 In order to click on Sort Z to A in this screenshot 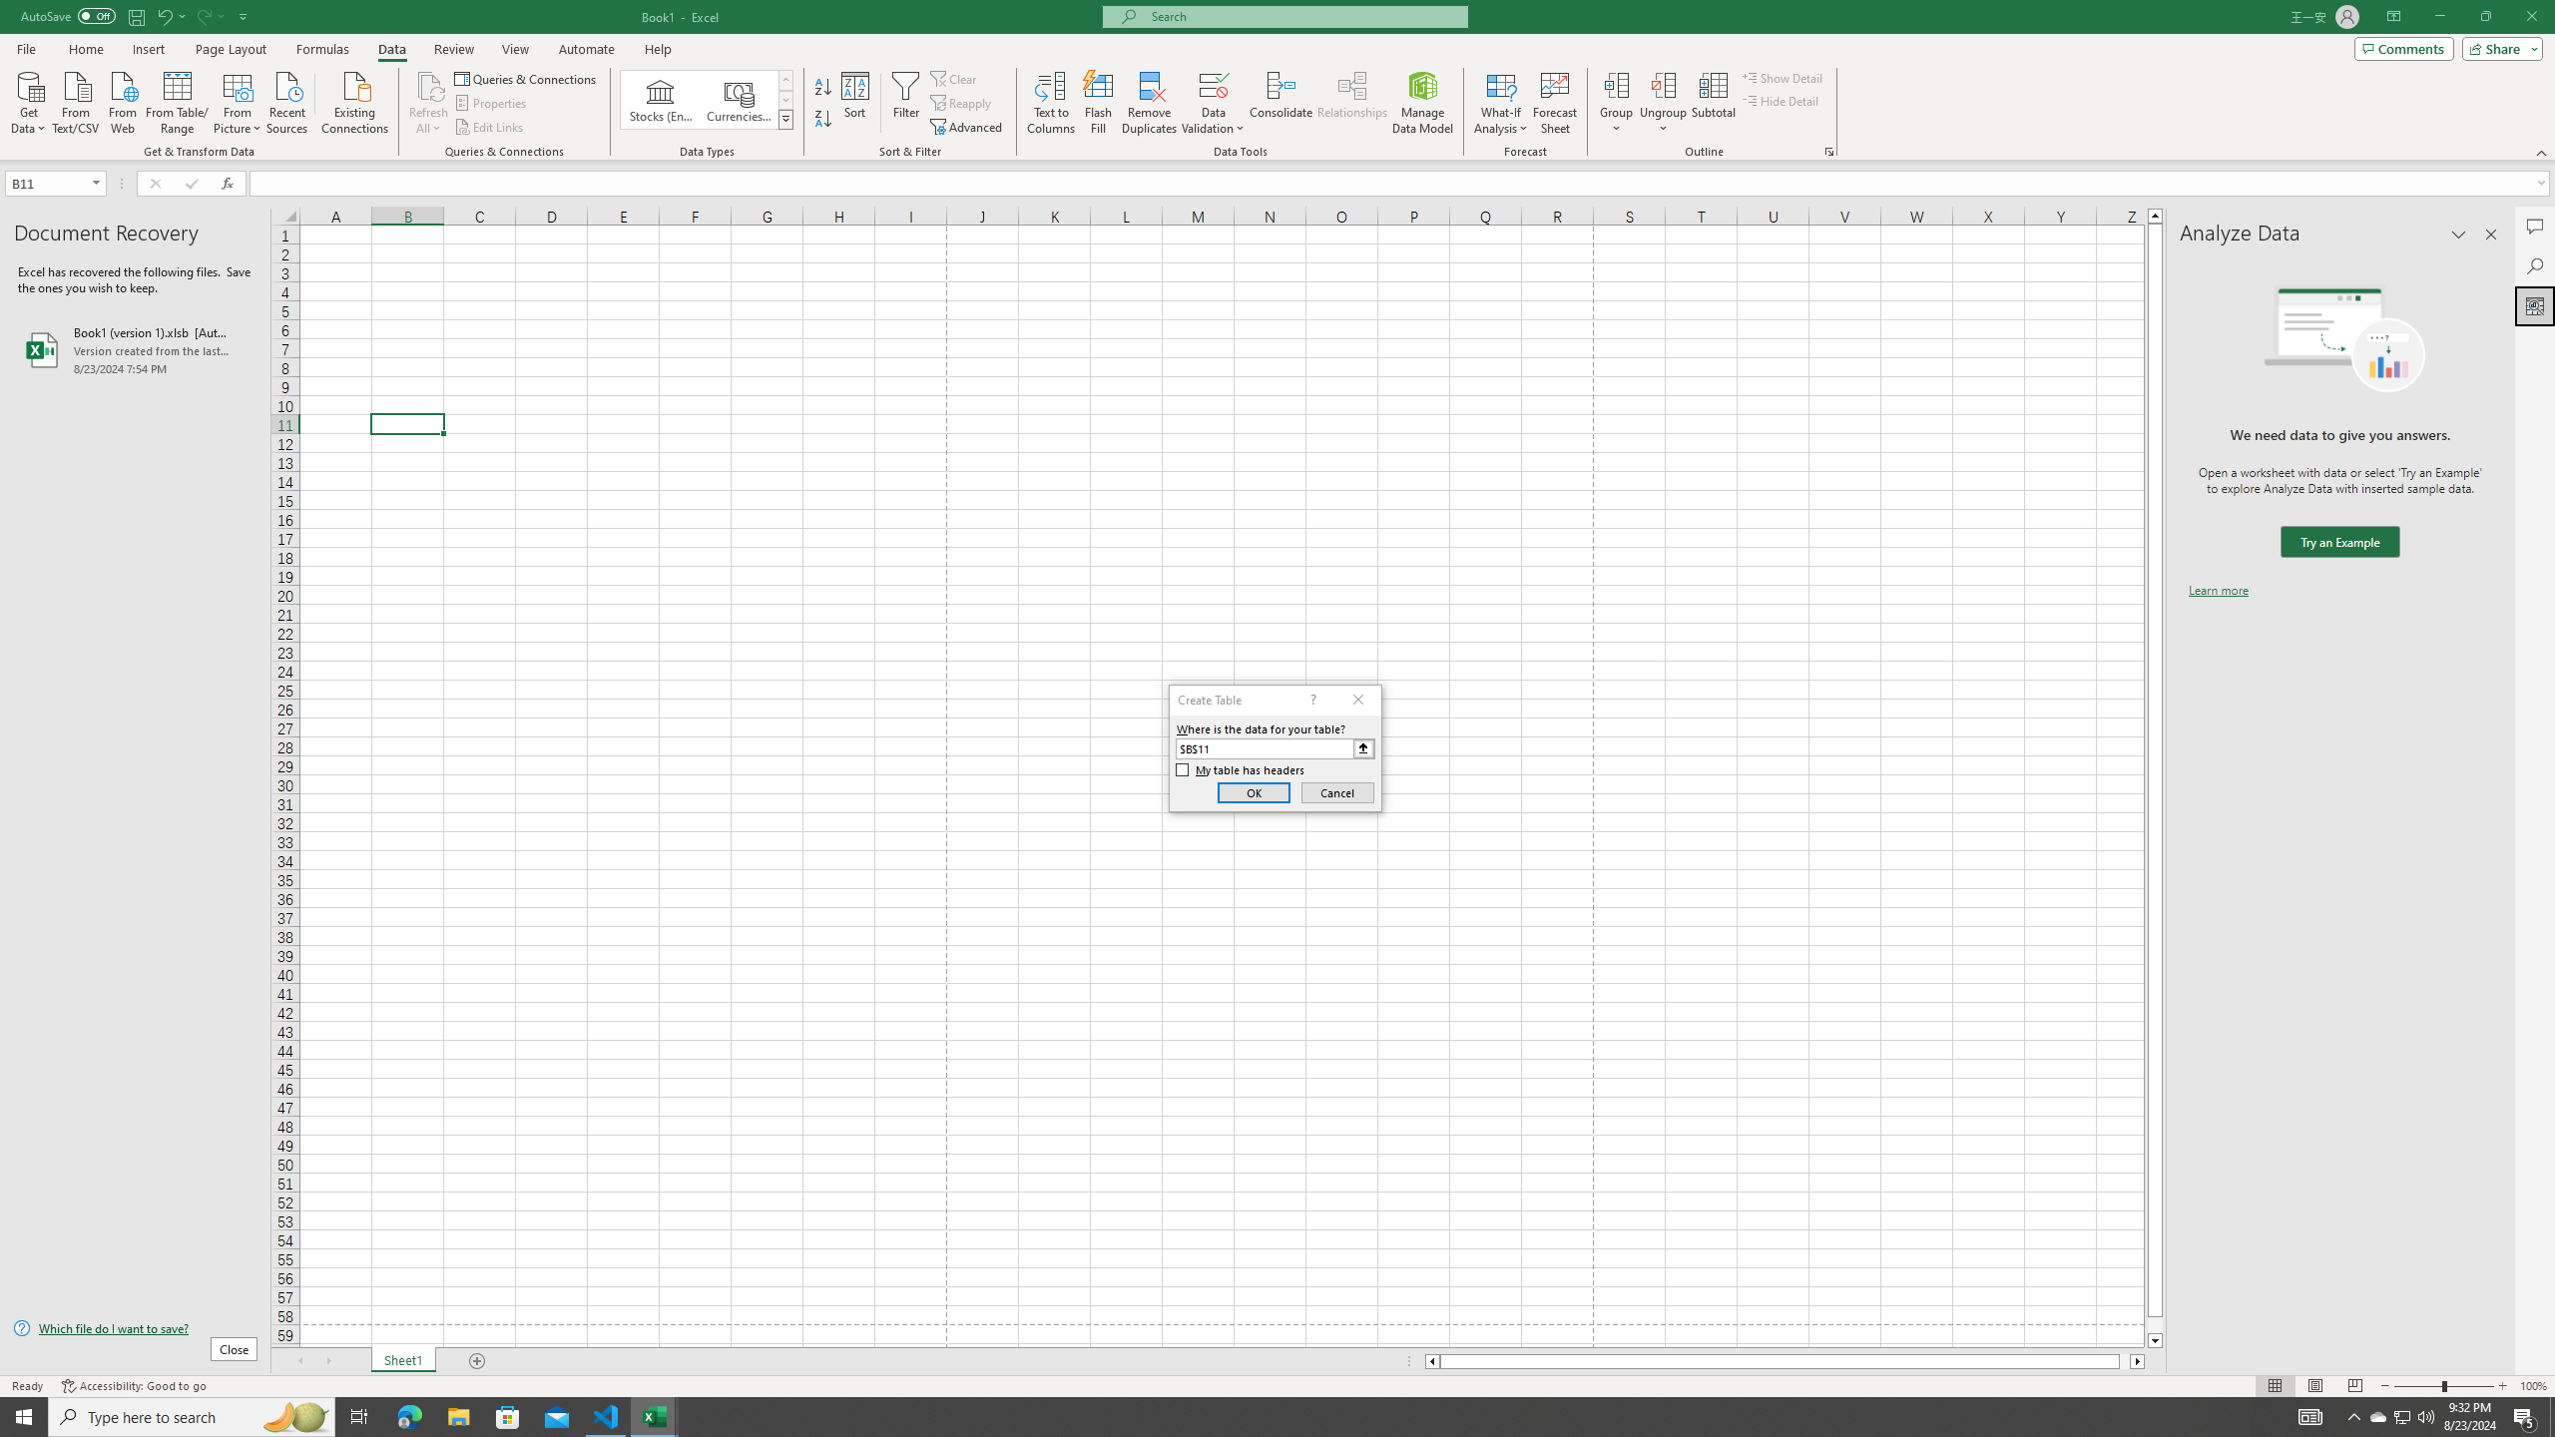, I will do `click(824, 120)`.